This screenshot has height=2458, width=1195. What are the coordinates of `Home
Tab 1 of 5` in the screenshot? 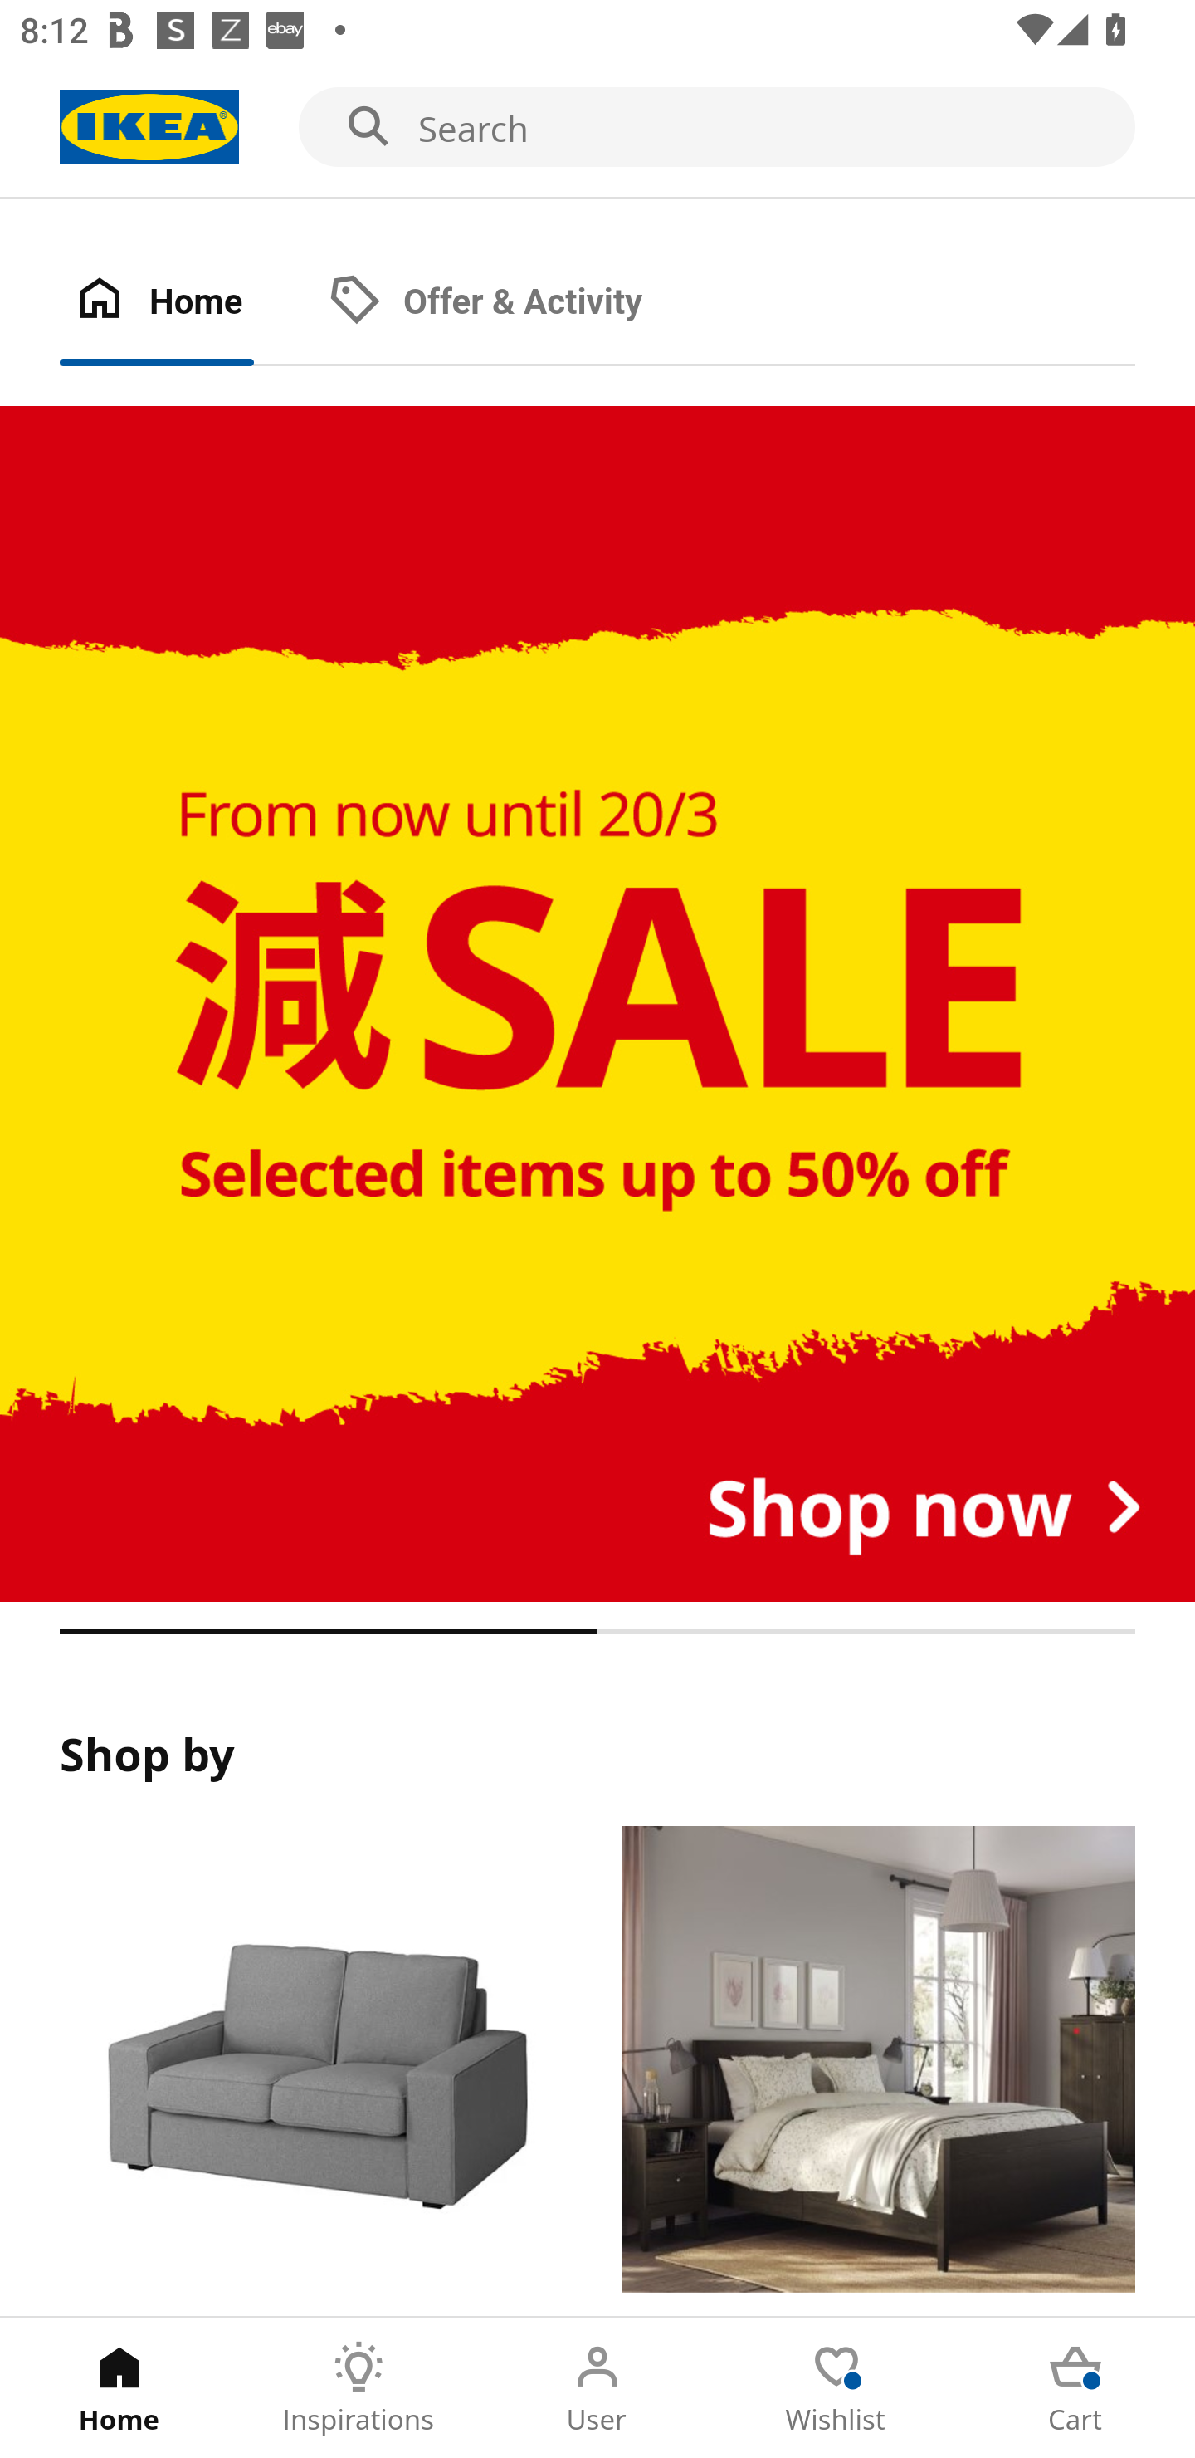 It's located at (119, 2388).